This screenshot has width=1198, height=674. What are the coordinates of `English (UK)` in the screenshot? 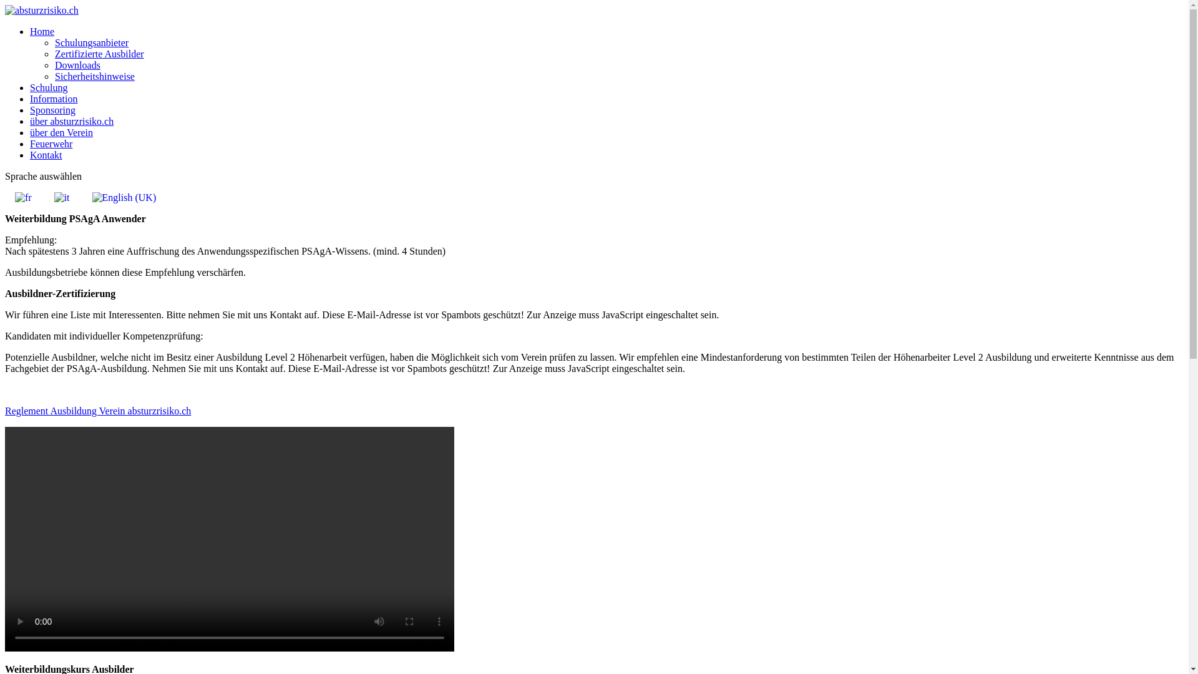 It's located at (125, 198).